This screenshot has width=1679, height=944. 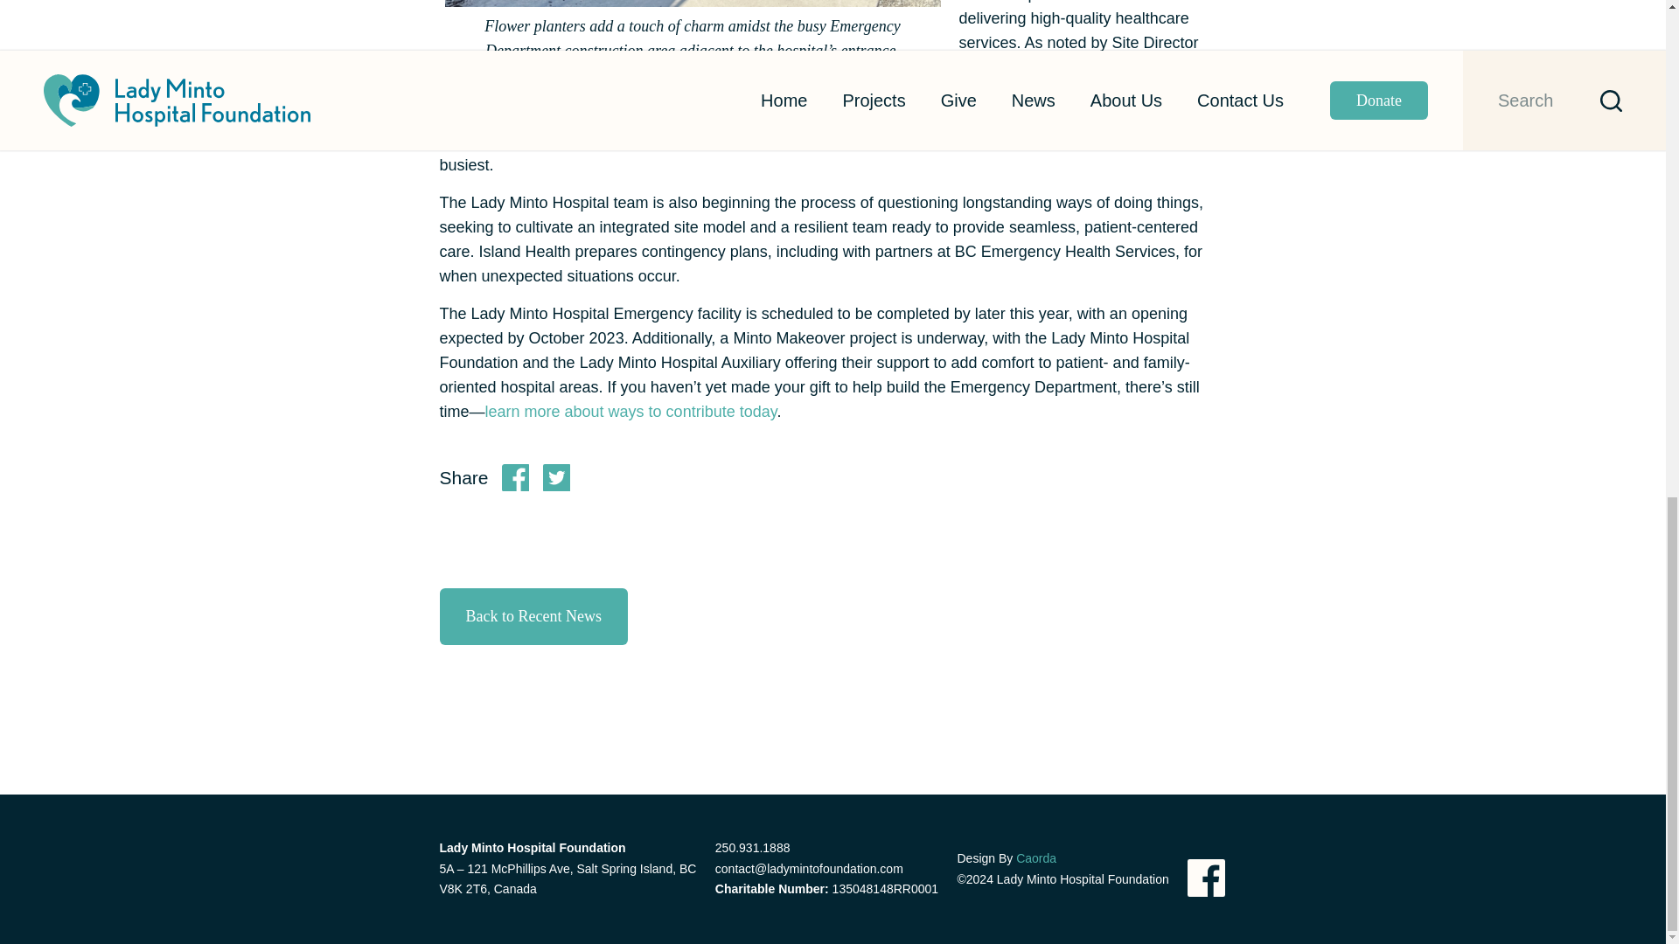 What do you see at coordinates (630, 411) in the screenshot?
I see `learn more about ways to contribute today` at bounding box center [630, 411].